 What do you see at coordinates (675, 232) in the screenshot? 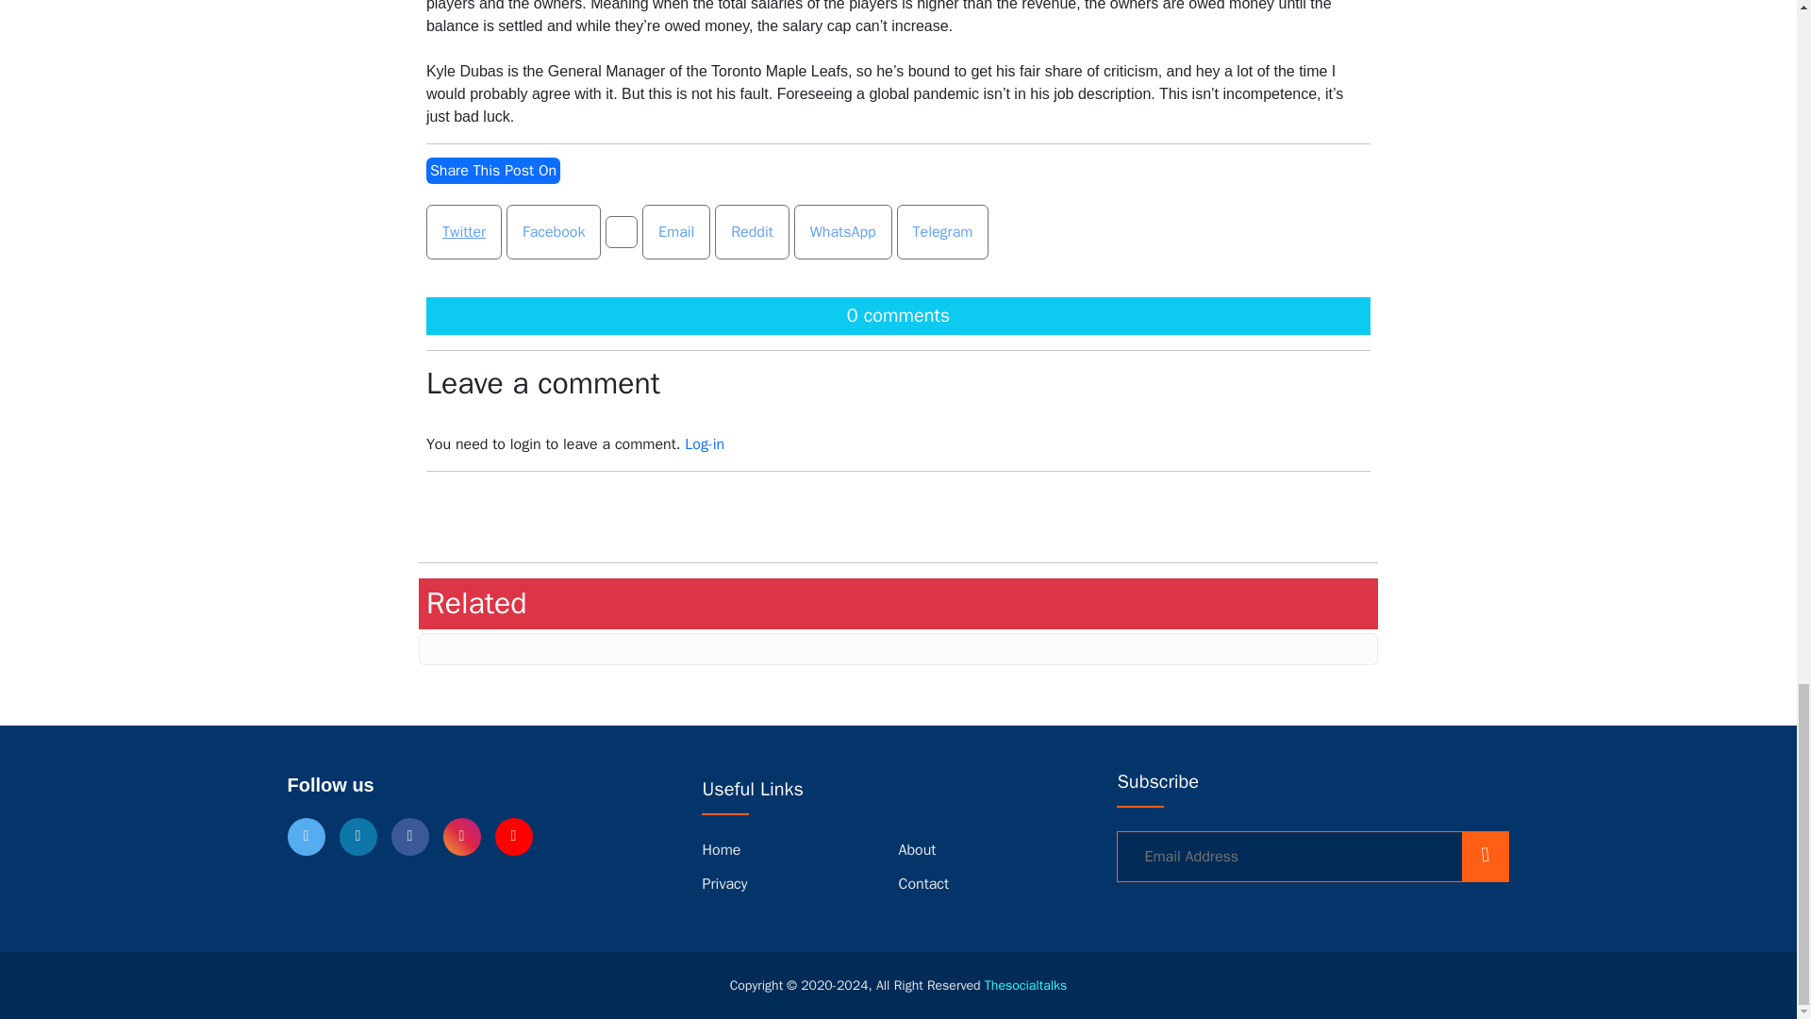
I see `Email` at bounding box center [675, 232].